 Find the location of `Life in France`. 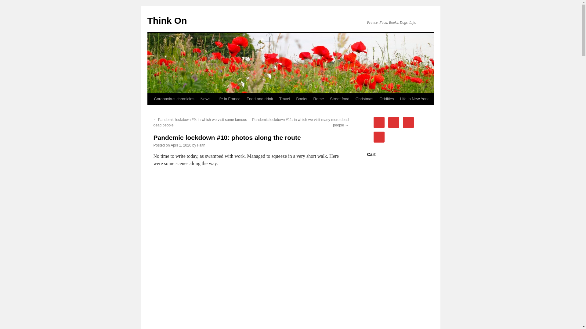

Life in France is located at coordinates (228, 99).